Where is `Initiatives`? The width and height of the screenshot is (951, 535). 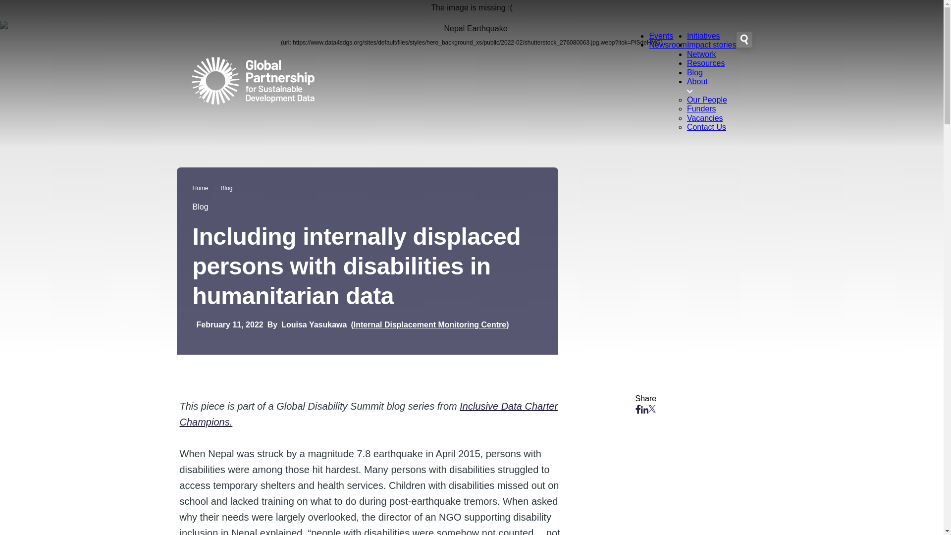 Initiatives is located at coordinates (703, 36).